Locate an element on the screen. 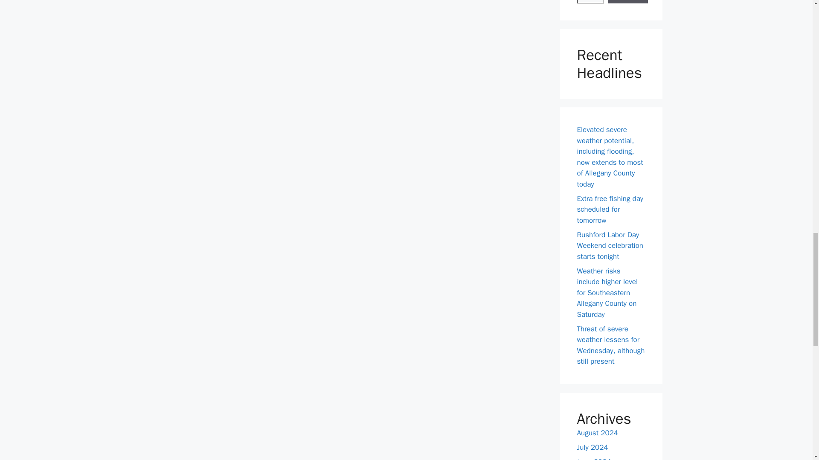  Search is located at coordinates (628, 2).